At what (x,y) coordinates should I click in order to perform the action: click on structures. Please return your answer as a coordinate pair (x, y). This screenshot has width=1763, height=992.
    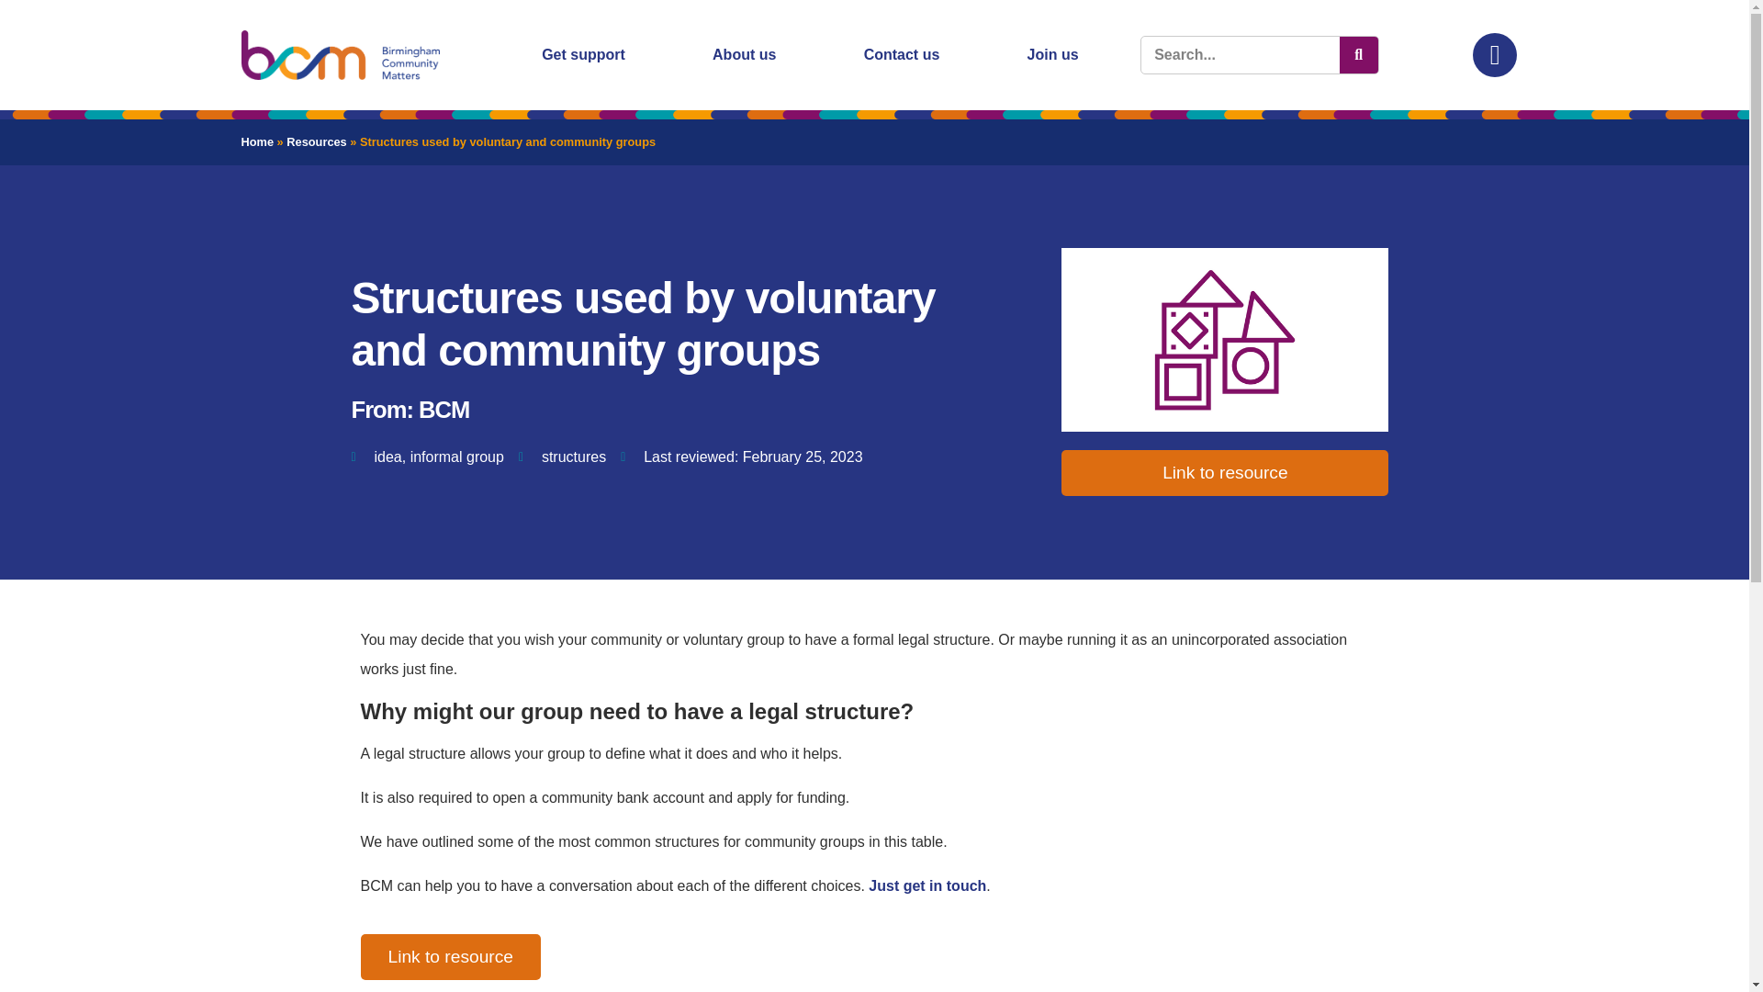
    Looking at the image, I should click on (573, 457).